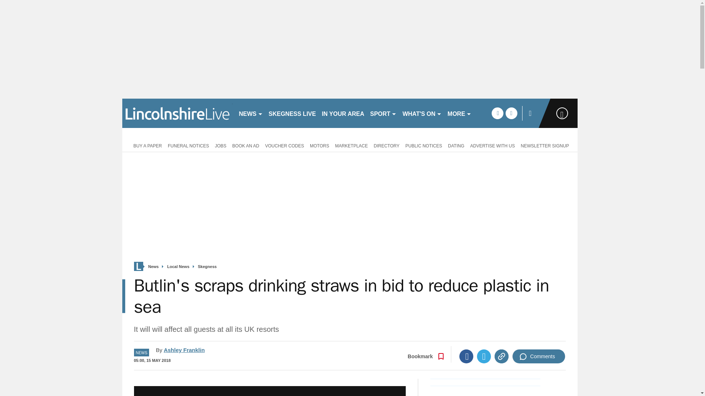 Image resolution: width=705 pixels, height=396 pixels. What do you see at coordinates (511, 113) in the screenshot?
I see `twitter` at bounding box center [511, 113].